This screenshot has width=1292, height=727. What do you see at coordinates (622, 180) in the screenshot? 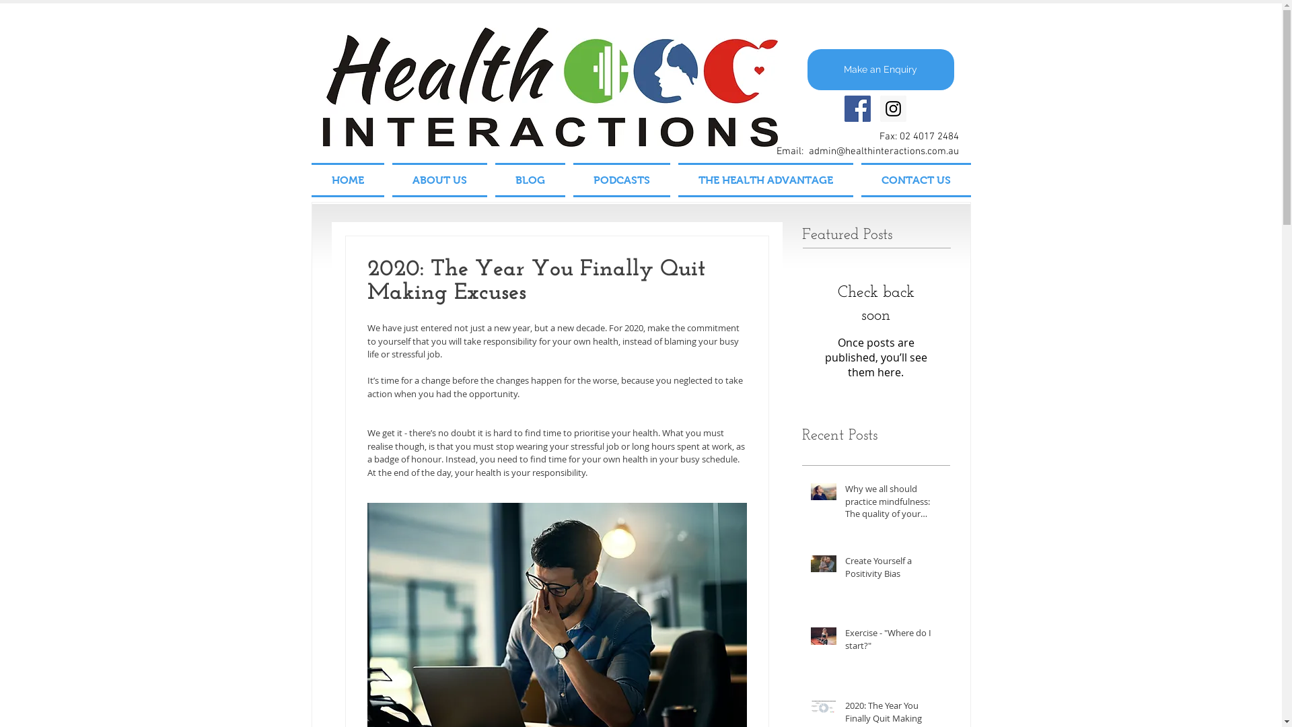
I see `PODCASTS` at bounding box center [622, 180].